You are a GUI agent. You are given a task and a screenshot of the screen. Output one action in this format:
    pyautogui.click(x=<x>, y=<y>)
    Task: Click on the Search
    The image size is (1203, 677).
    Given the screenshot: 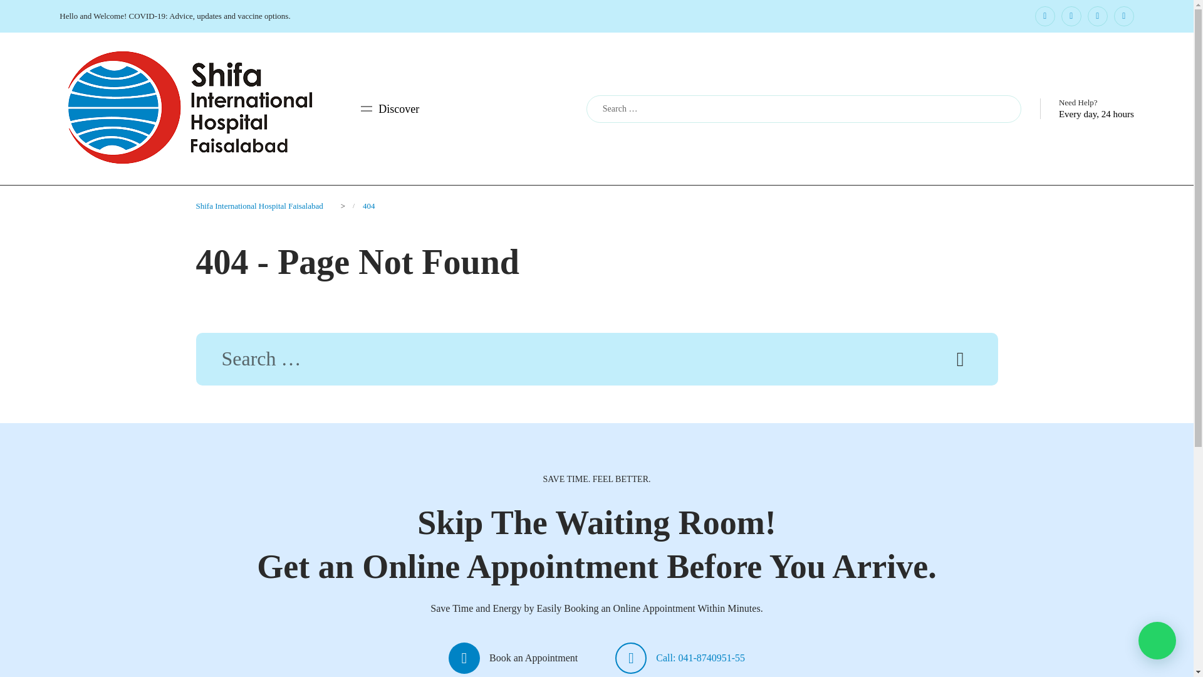 What is the action you would take?
    pyautogui.click(x=960, y=359)
    